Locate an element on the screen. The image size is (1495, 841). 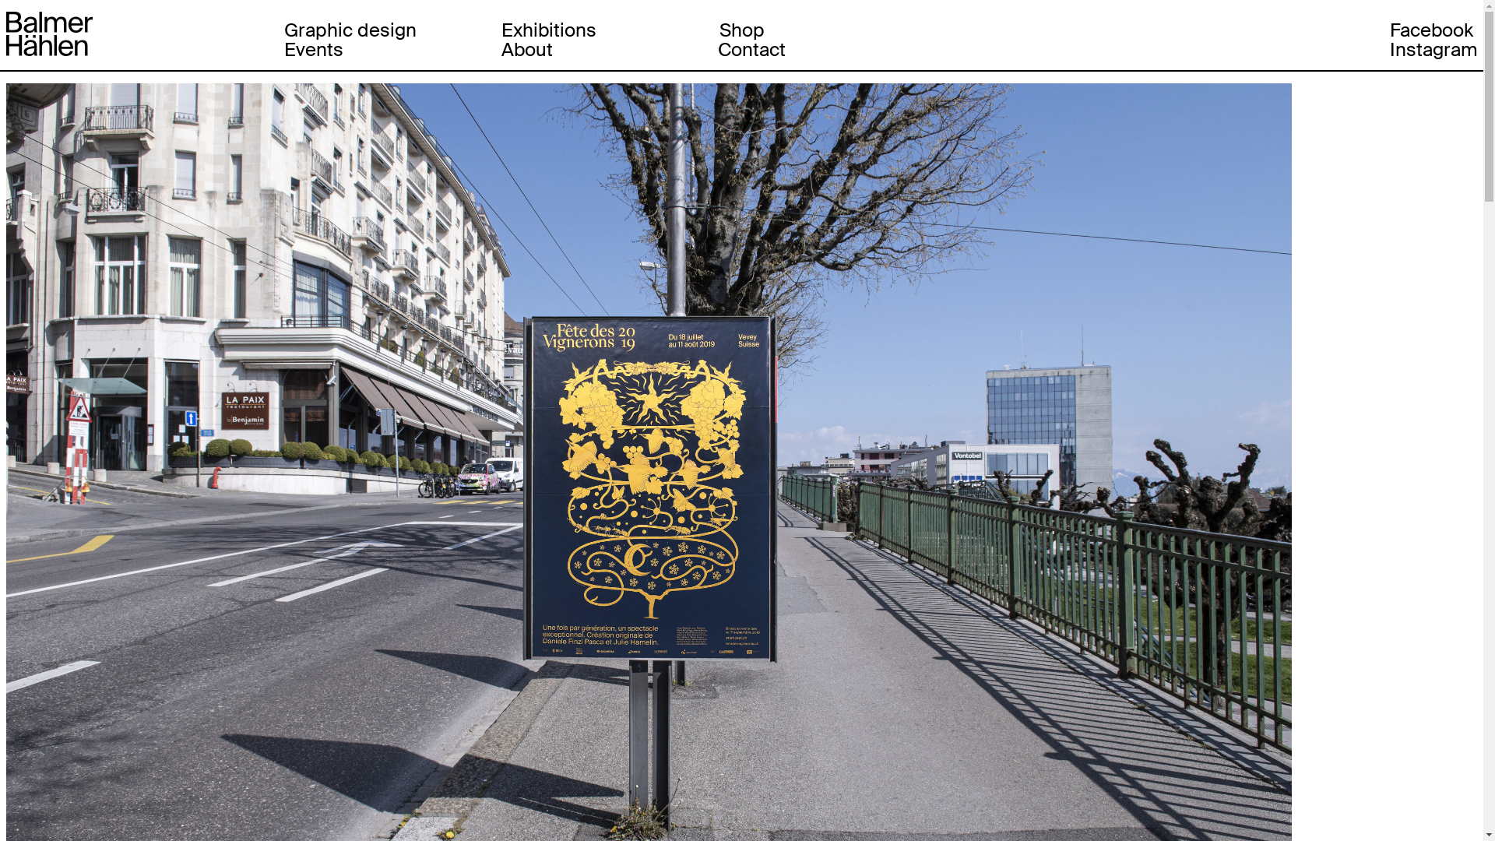
About is located at coordinates (527, 50).